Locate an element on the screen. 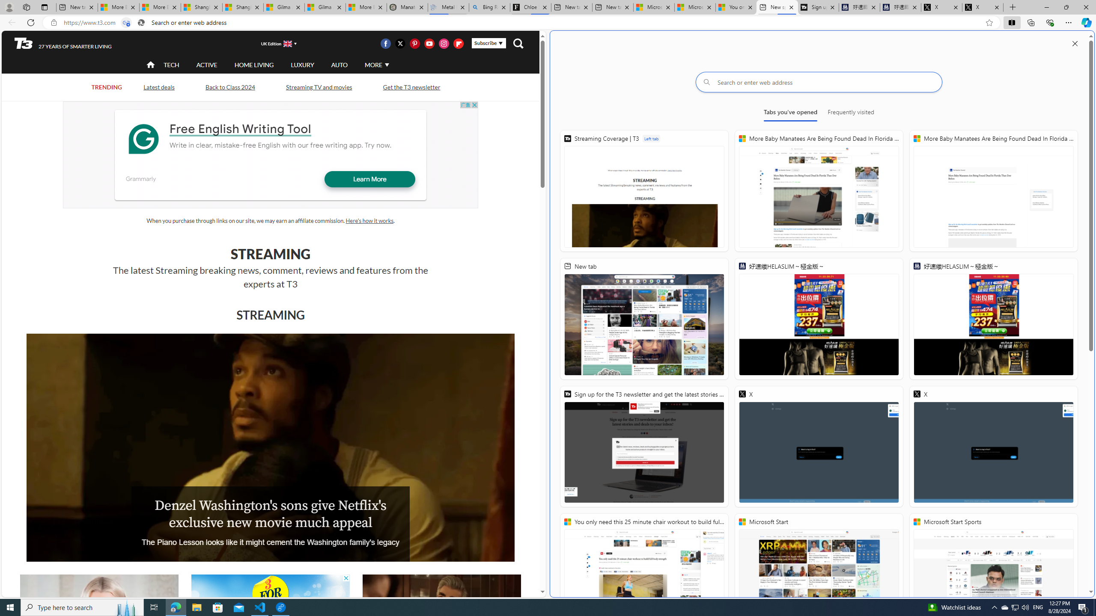  T3 27 YEARS OF SMARTER LIVING is located at coordinates (63, 44).